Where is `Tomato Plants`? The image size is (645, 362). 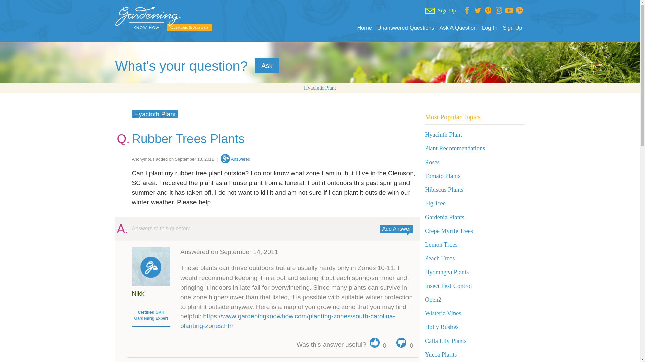
Tomato Plants is located at coordinates (443, 176).